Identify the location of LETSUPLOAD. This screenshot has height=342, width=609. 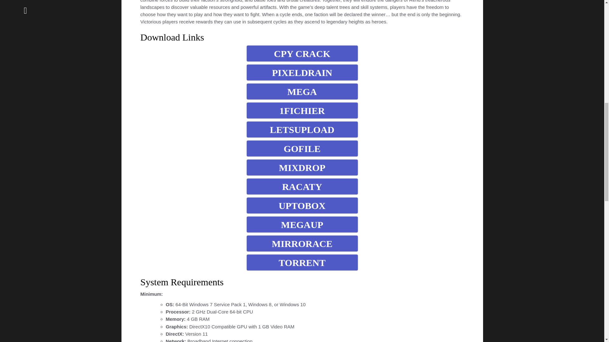
(302, 130).